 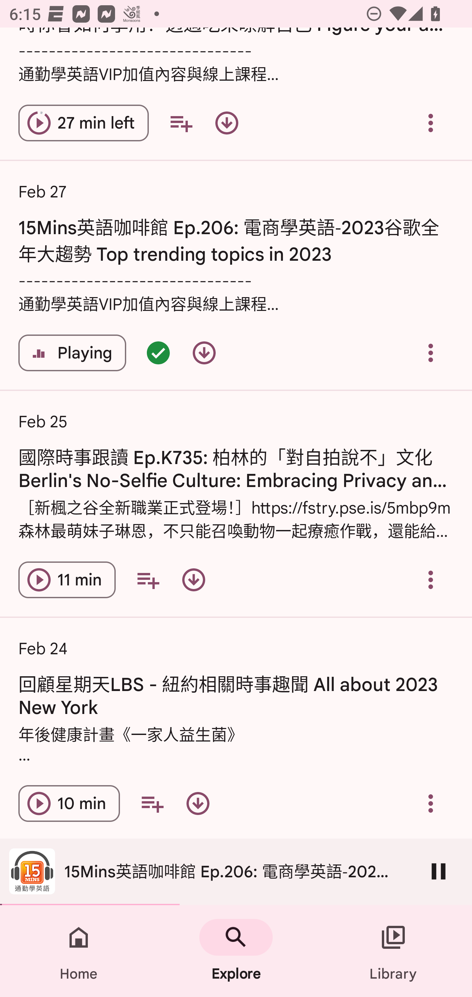 What do you see at coordinates (439, 871) in the screenshot?
I see `Pause` at bounding box center [439, 871].